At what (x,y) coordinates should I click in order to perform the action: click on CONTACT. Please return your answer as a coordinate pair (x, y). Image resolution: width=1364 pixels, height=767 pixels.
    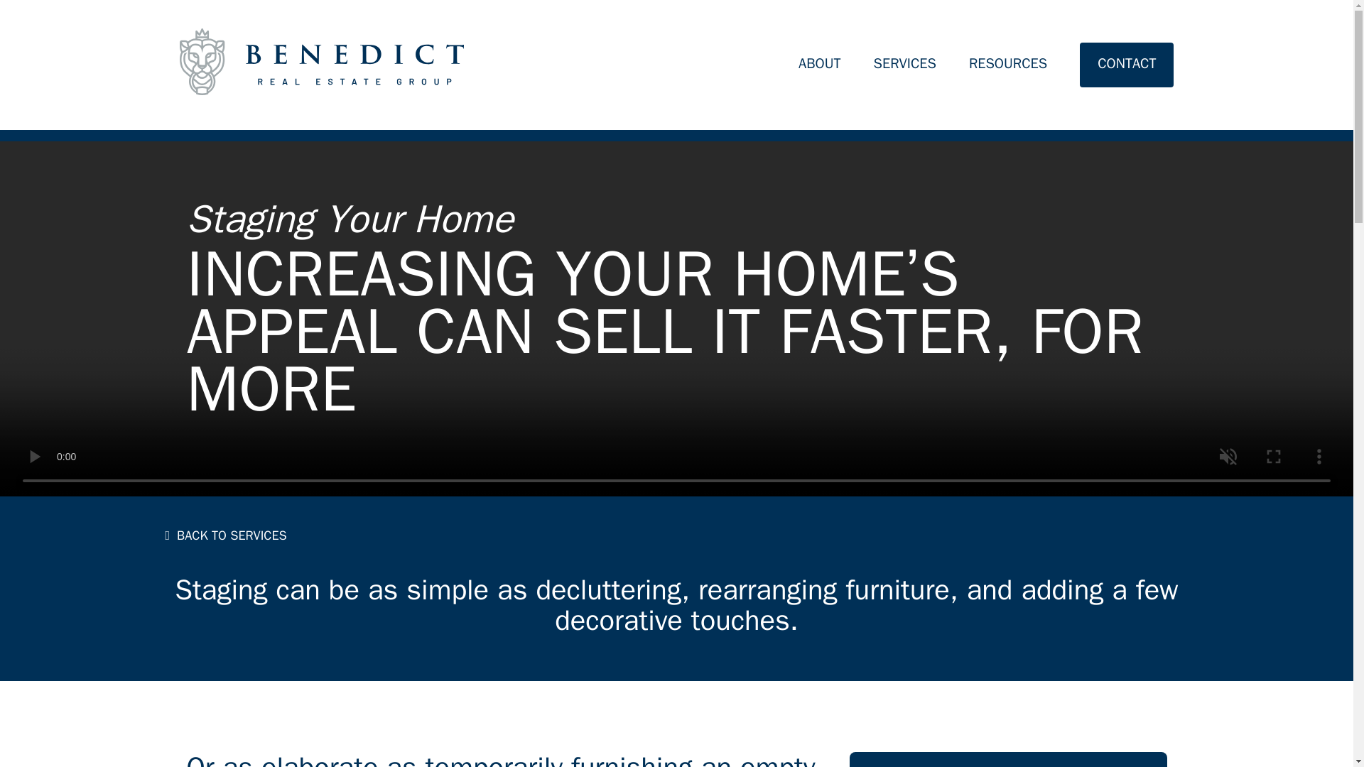
    Looking at the image, I should click on (1127, 67).